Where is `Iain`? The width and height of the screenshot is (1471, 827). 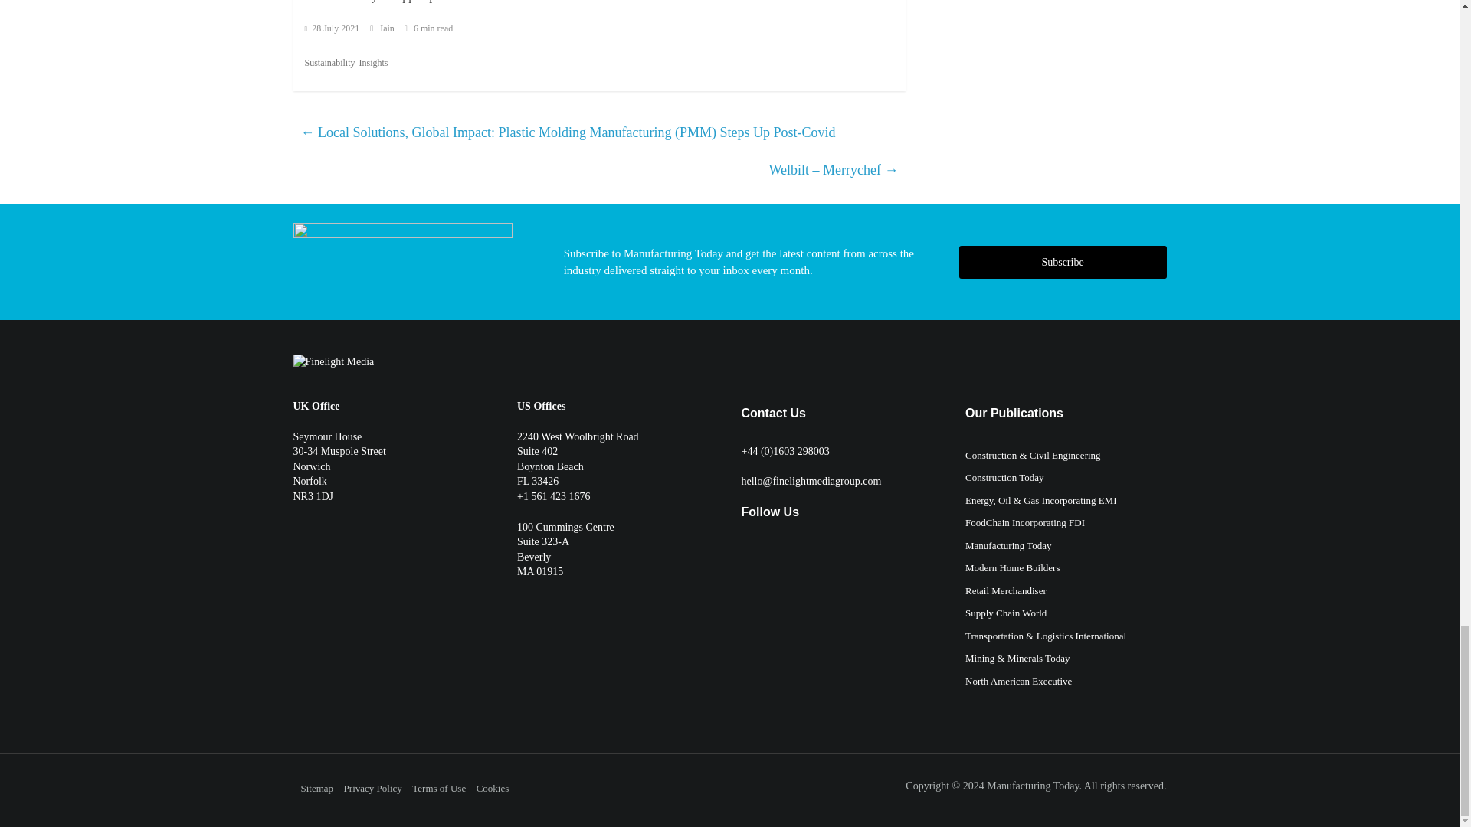
Iain is located at coordinates (388, 28).